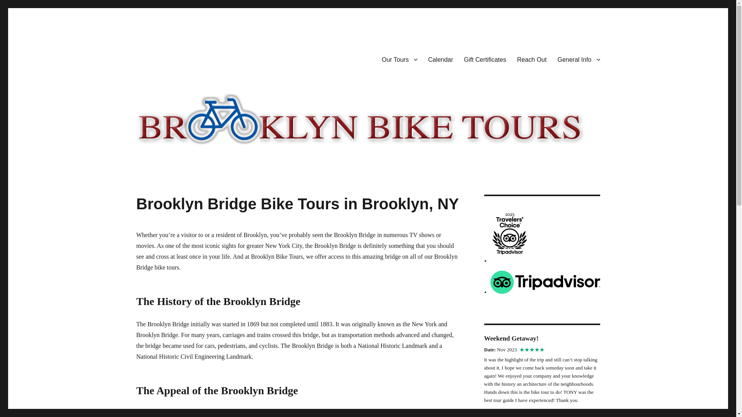  I want to click on Gift Certificates, so click(485, 59).